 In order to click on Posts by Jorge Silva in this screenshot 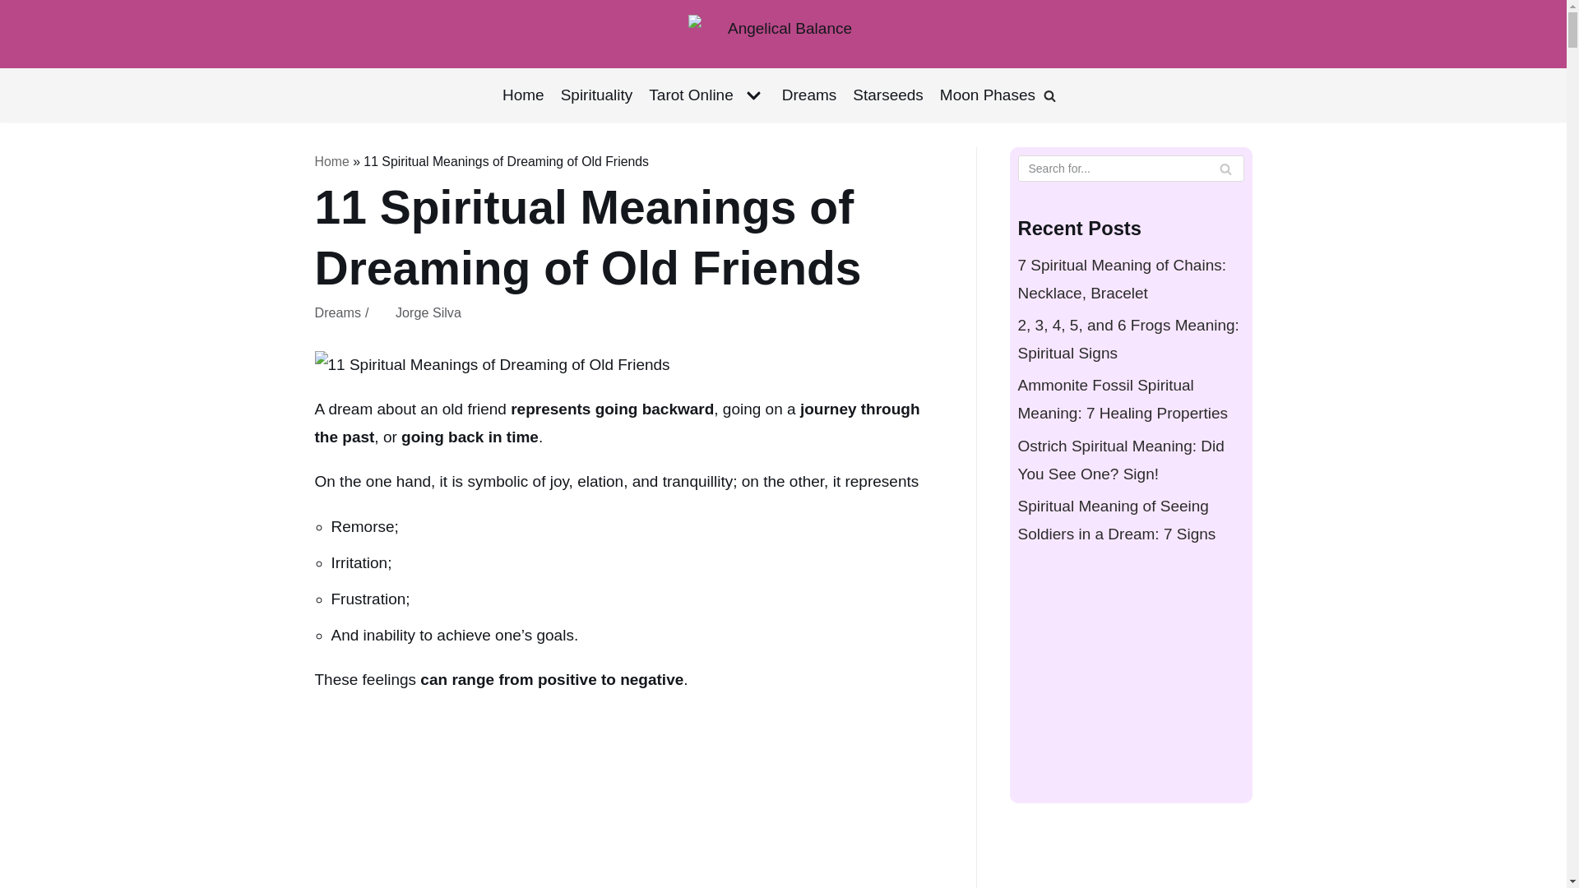, I will do `click(428, 312)`.